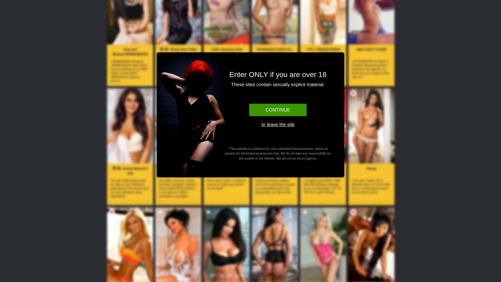 The image size is (501, 282). Describe the element at coordinates (371, 272) in the screenshot. I see `JulianaPortman` at that location.